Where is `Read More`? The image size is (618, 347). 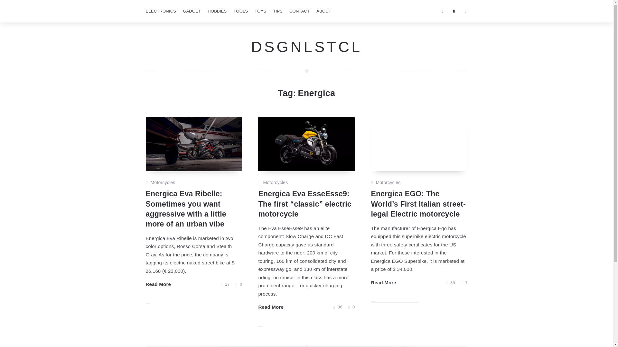 Read More is located at coordinates (271, 307).